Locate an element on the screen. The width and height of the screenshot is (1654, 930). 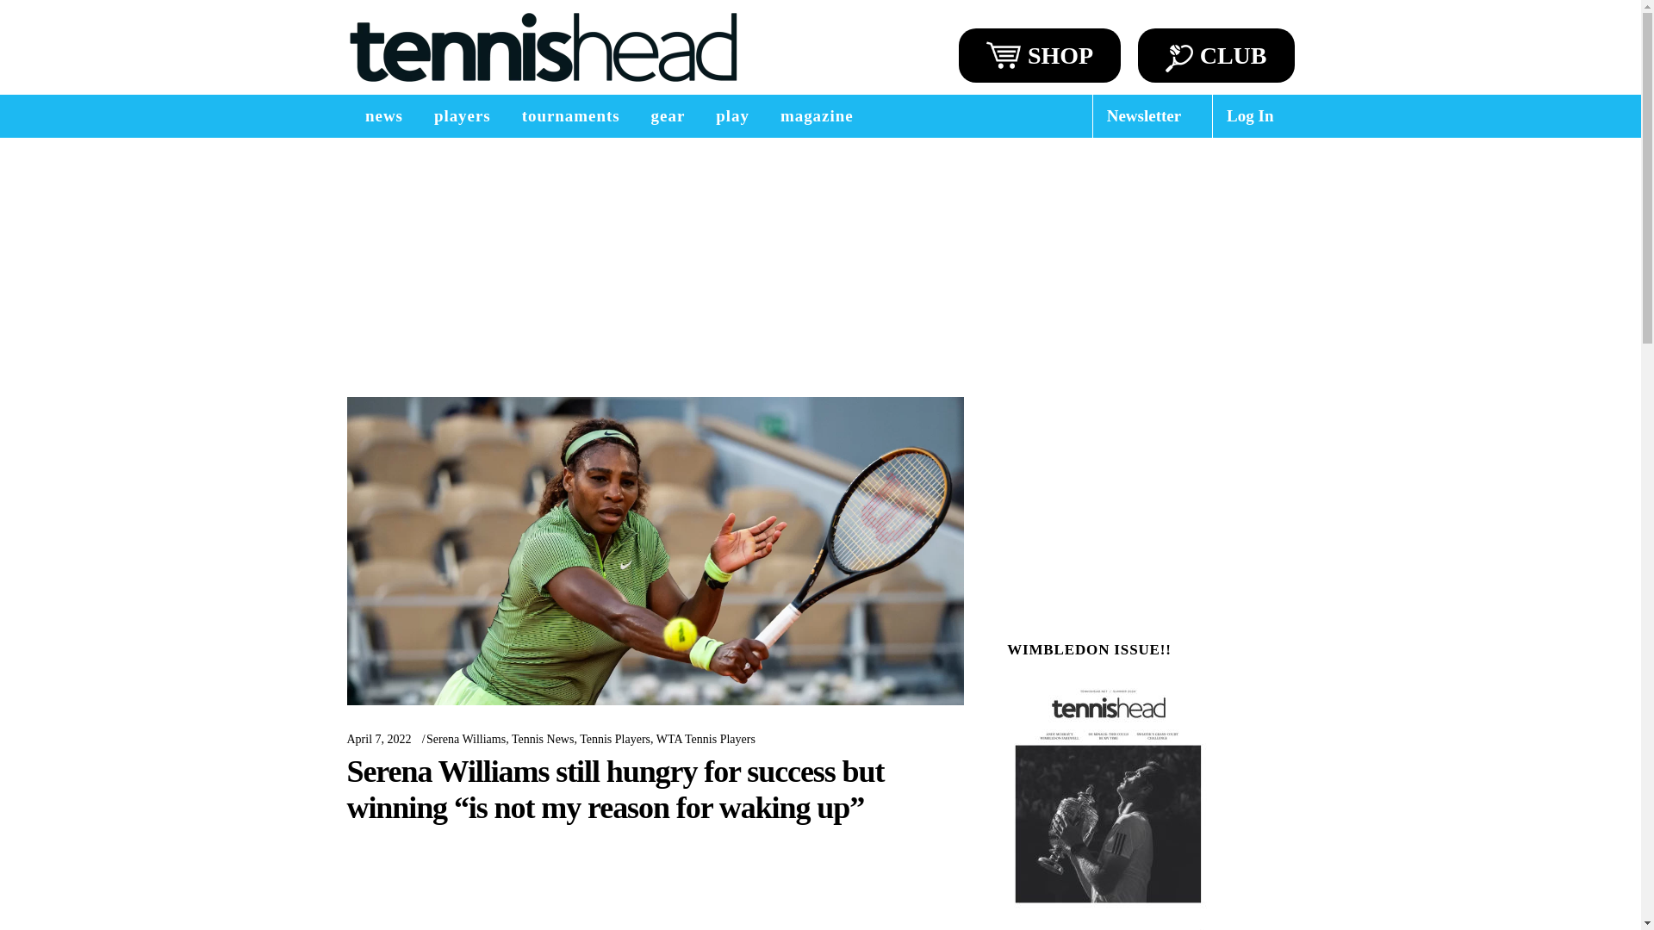
players is located at coordinates (462, 115).